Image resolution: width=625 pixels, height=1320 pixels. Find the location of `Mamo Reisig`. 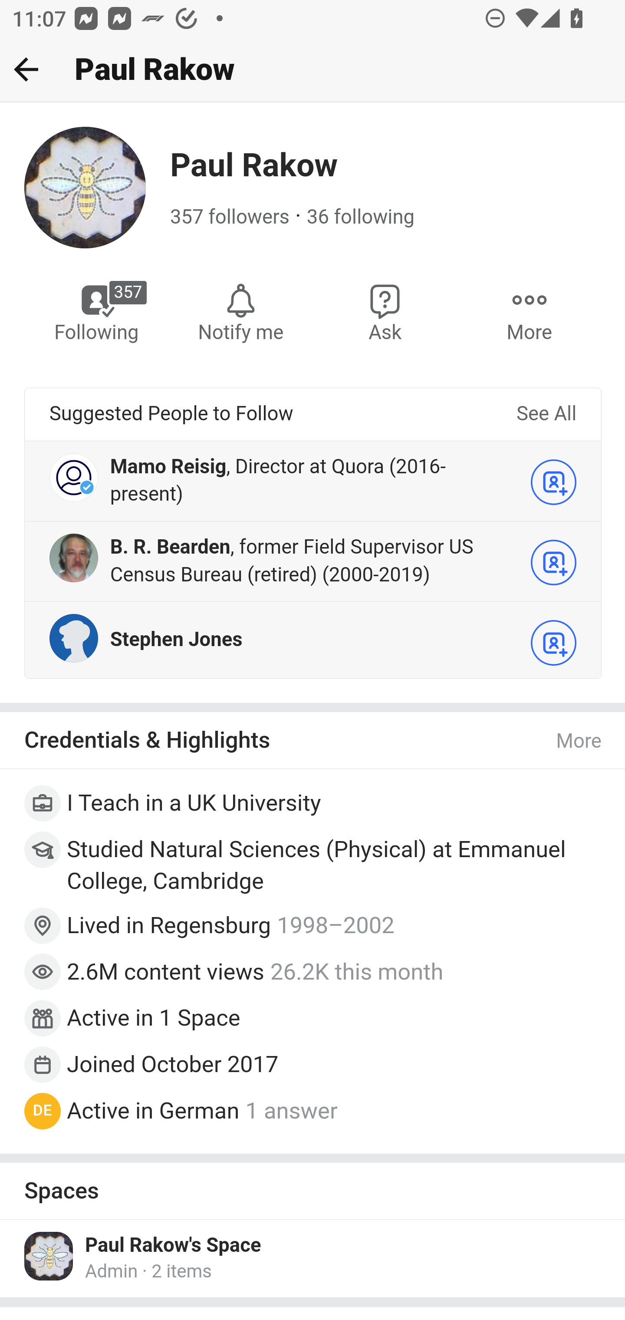

Mamo Reisig is located at coordinates (168, 466).